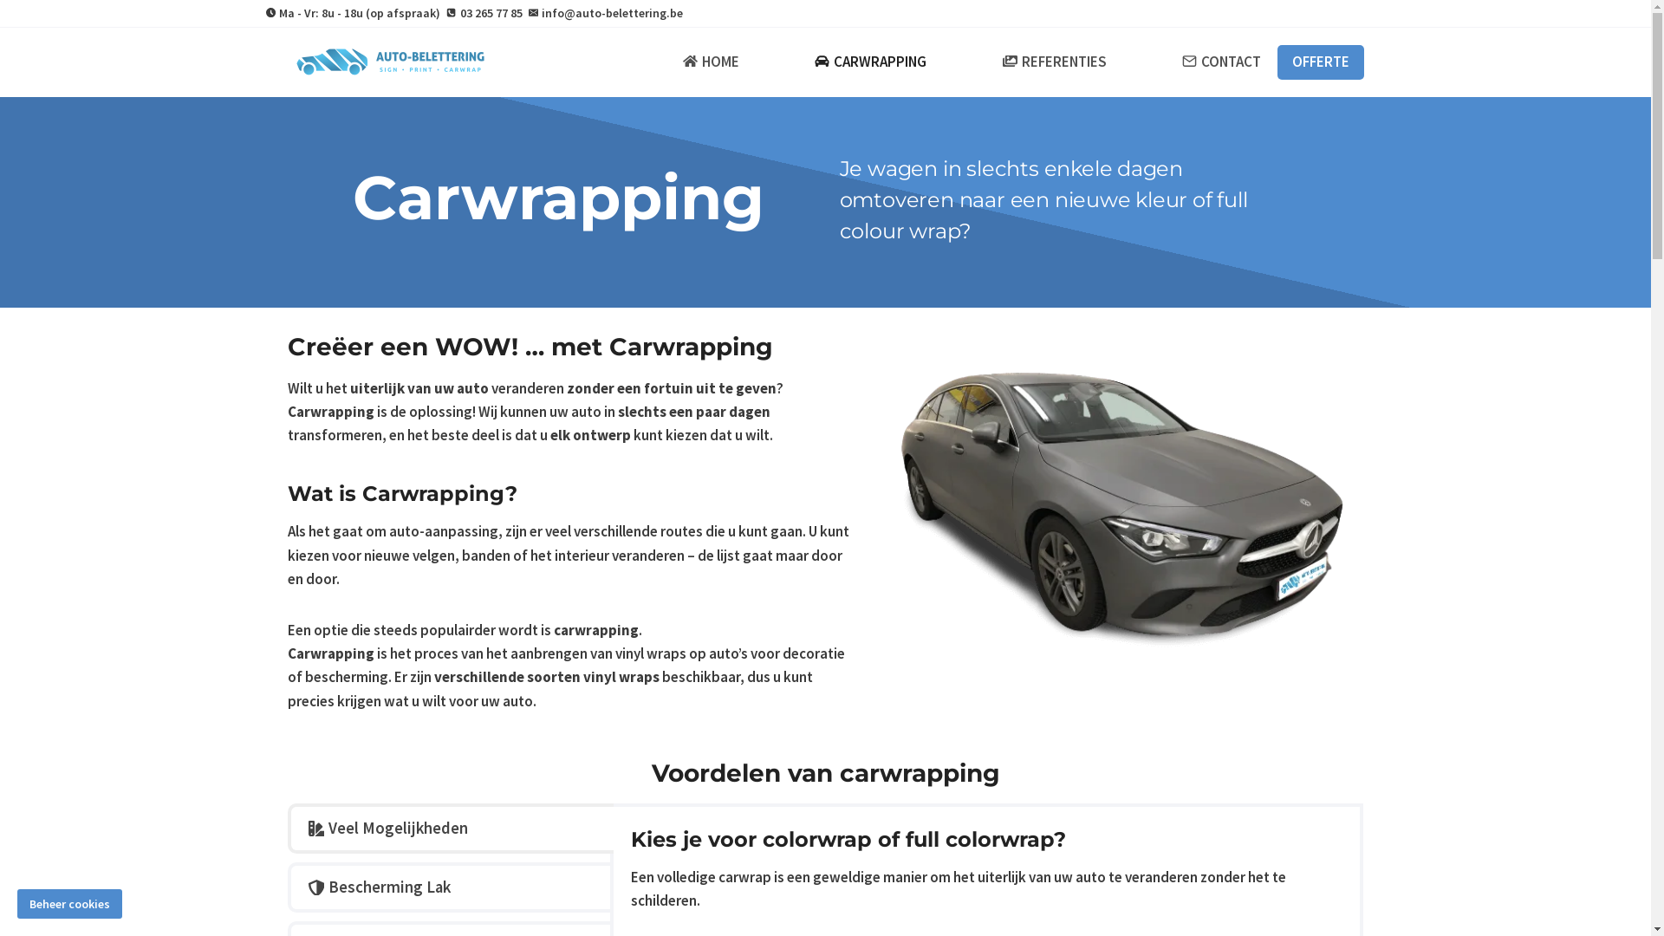 Image resolution: width=1664 pixels, height=936 pixels. What do you see at coordinates (451, 887) in the screenshot?
I see `Bescherming Lak` at bounding box center [451, 887].